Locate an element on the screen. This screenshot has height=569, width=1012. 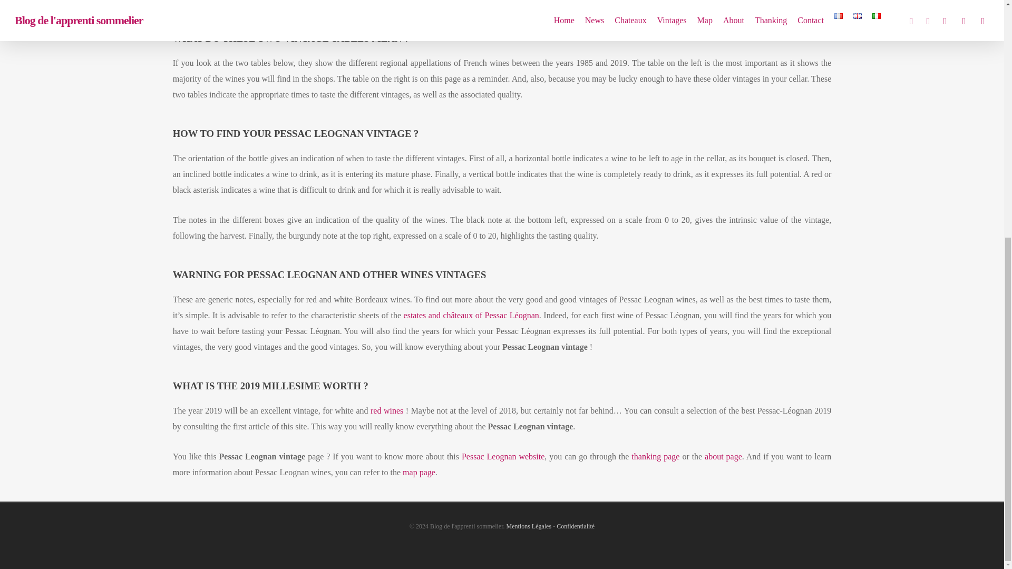
Pessac Leognan website is located at coordinates (503, 456).